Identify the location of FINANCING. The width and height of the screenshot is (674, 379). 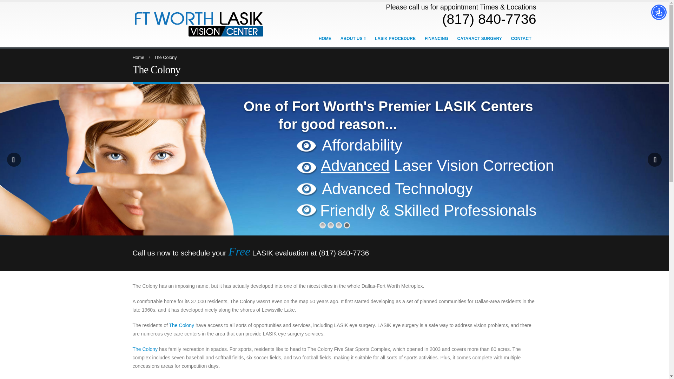
(436, 38).